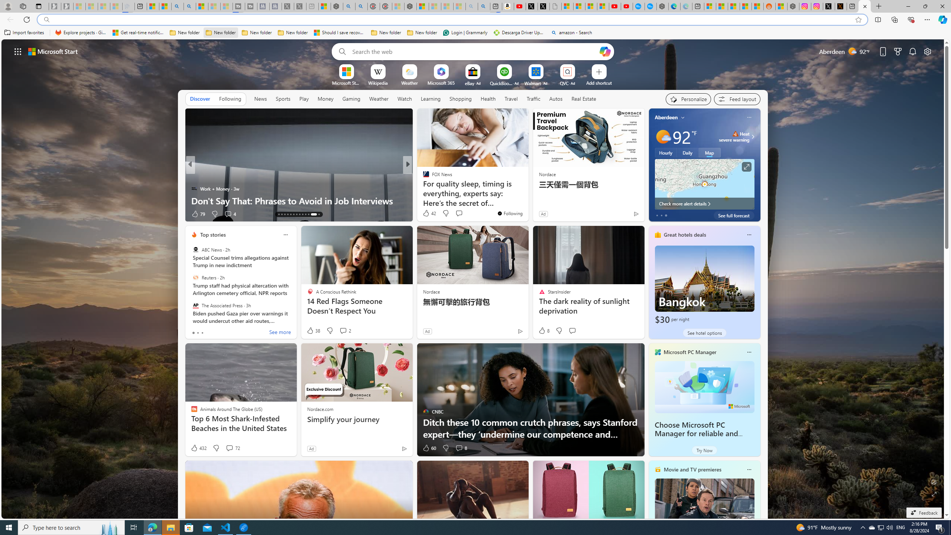 The width and height of the screenshot is (951, 535). Describe the element at coordinates (496, 6) in the screenshot. I see `New split screen` at that location.